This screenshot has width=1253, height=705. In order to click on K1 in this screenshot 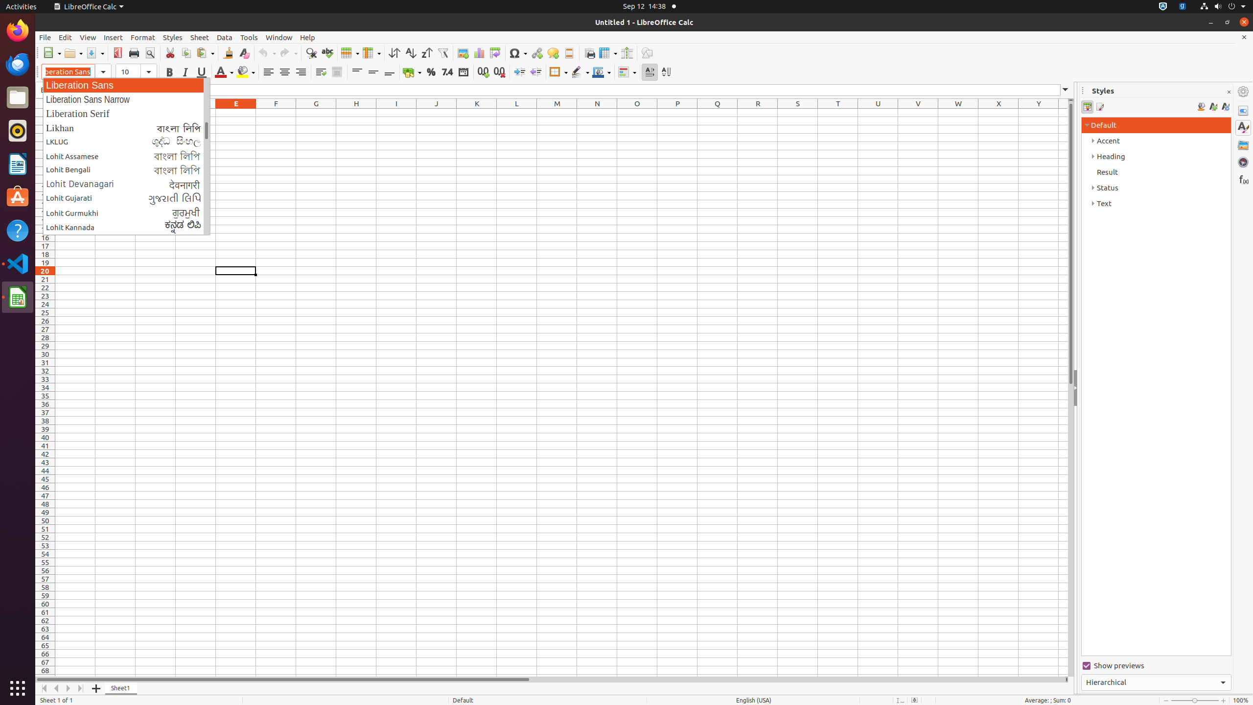, I will do `click(477, 113)`.